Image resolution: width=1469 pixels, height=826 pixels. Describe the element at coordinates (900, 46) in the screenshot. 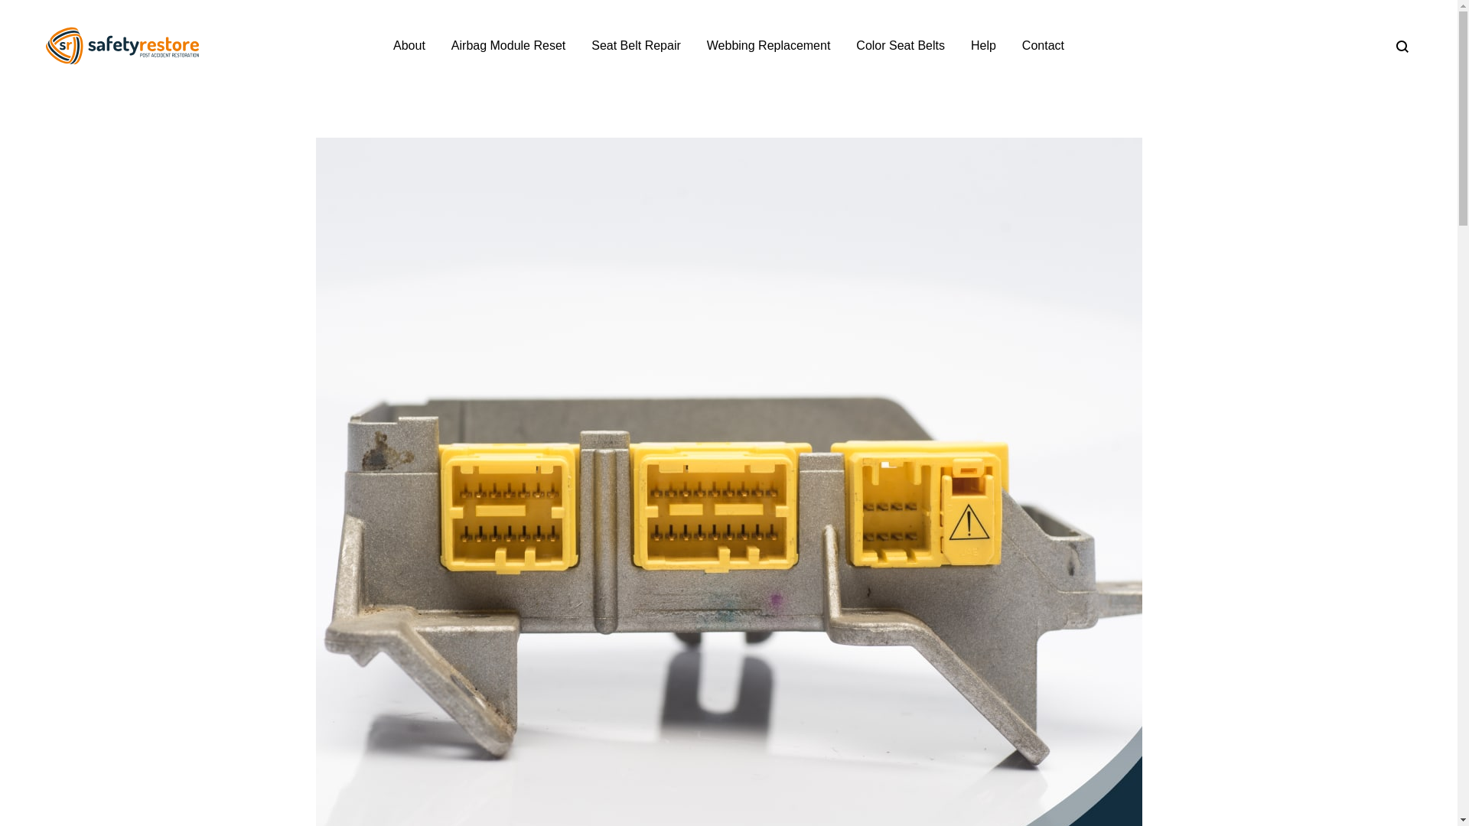

I see `Color Seat Belts` at that location.